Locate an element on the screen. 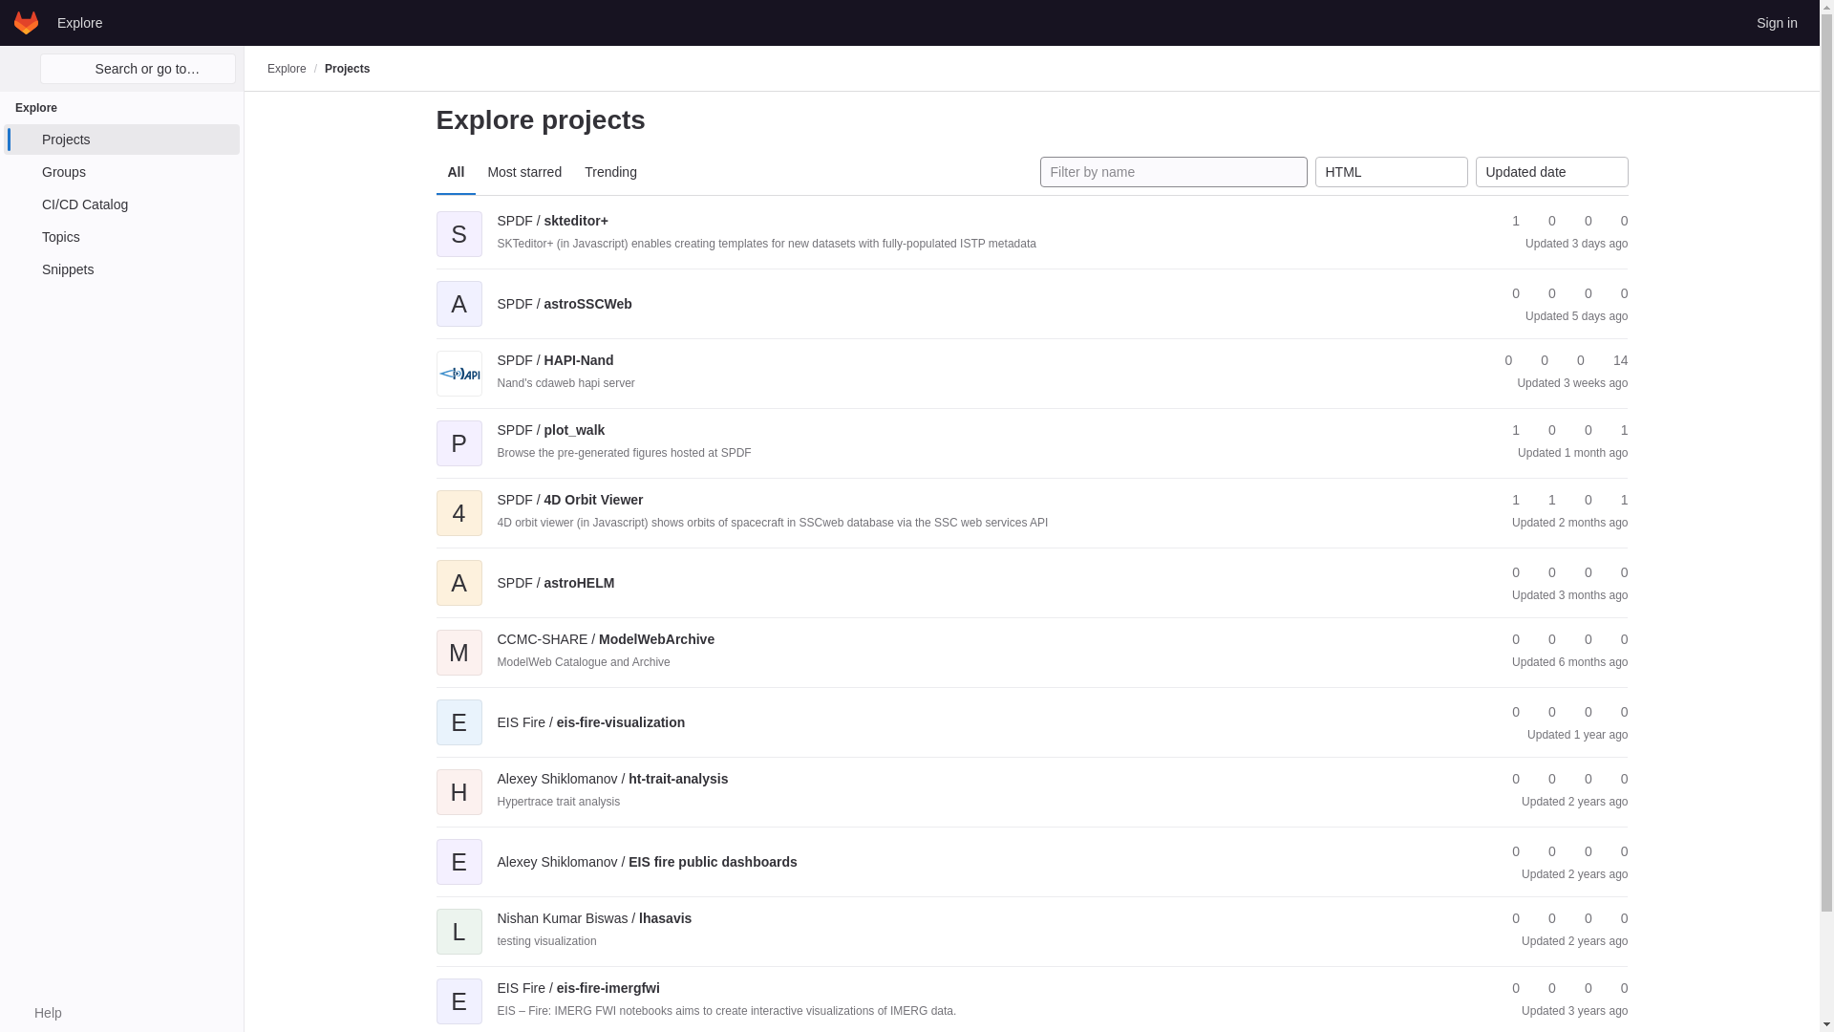  Homepage is located at coordinates (27, 22).